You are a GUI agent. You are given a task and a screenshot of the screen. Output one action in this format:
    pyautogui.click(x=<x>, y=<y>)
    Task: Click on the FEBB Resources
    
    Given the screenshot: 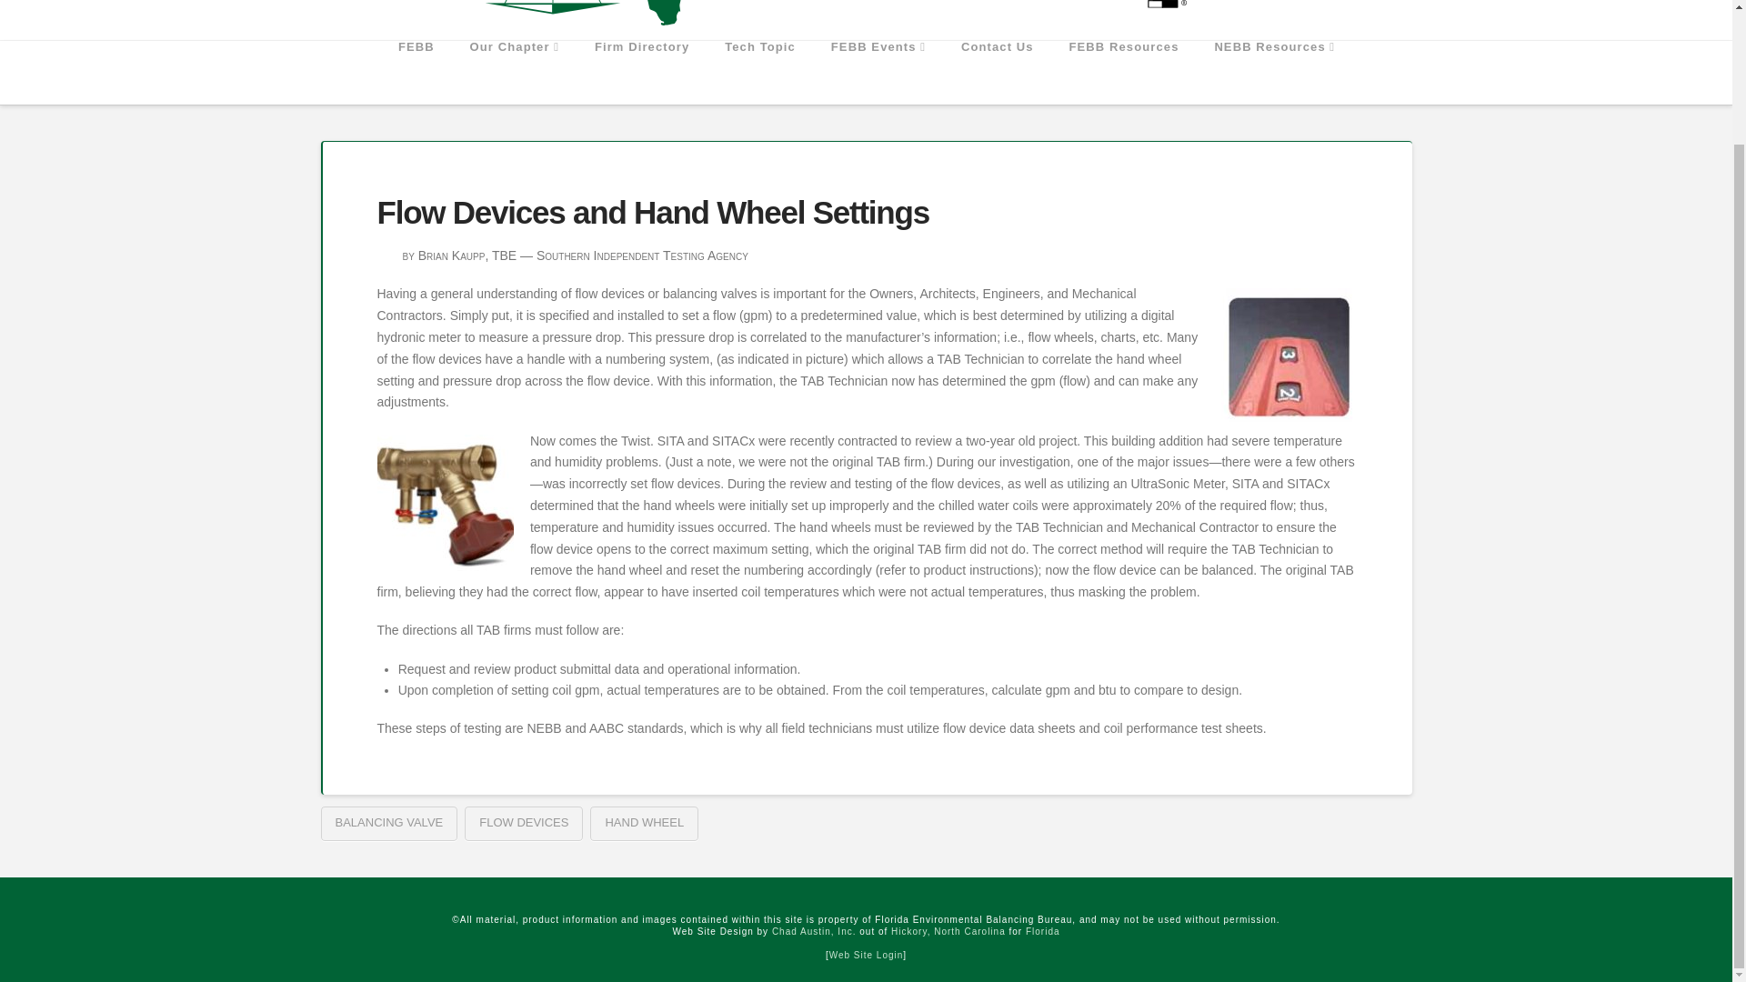 What is the action you would take?
    pyautogui.click(x=1123, y=73)
    